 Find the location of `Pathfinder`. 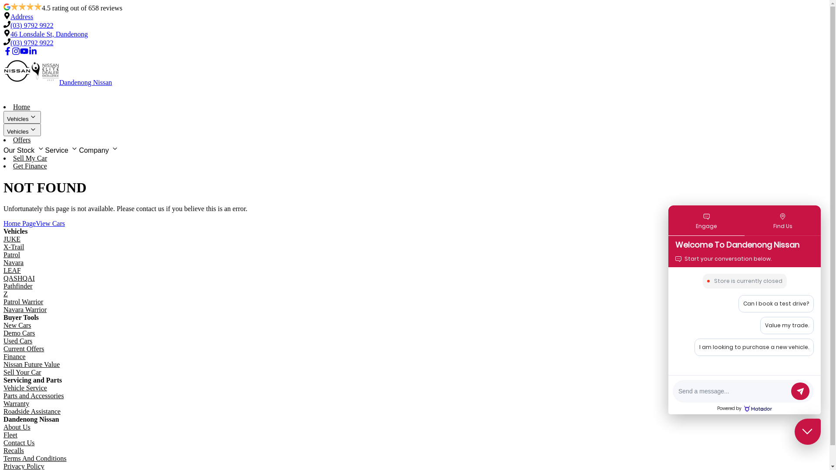

Pathfinder is located at coordinates (18, 286).